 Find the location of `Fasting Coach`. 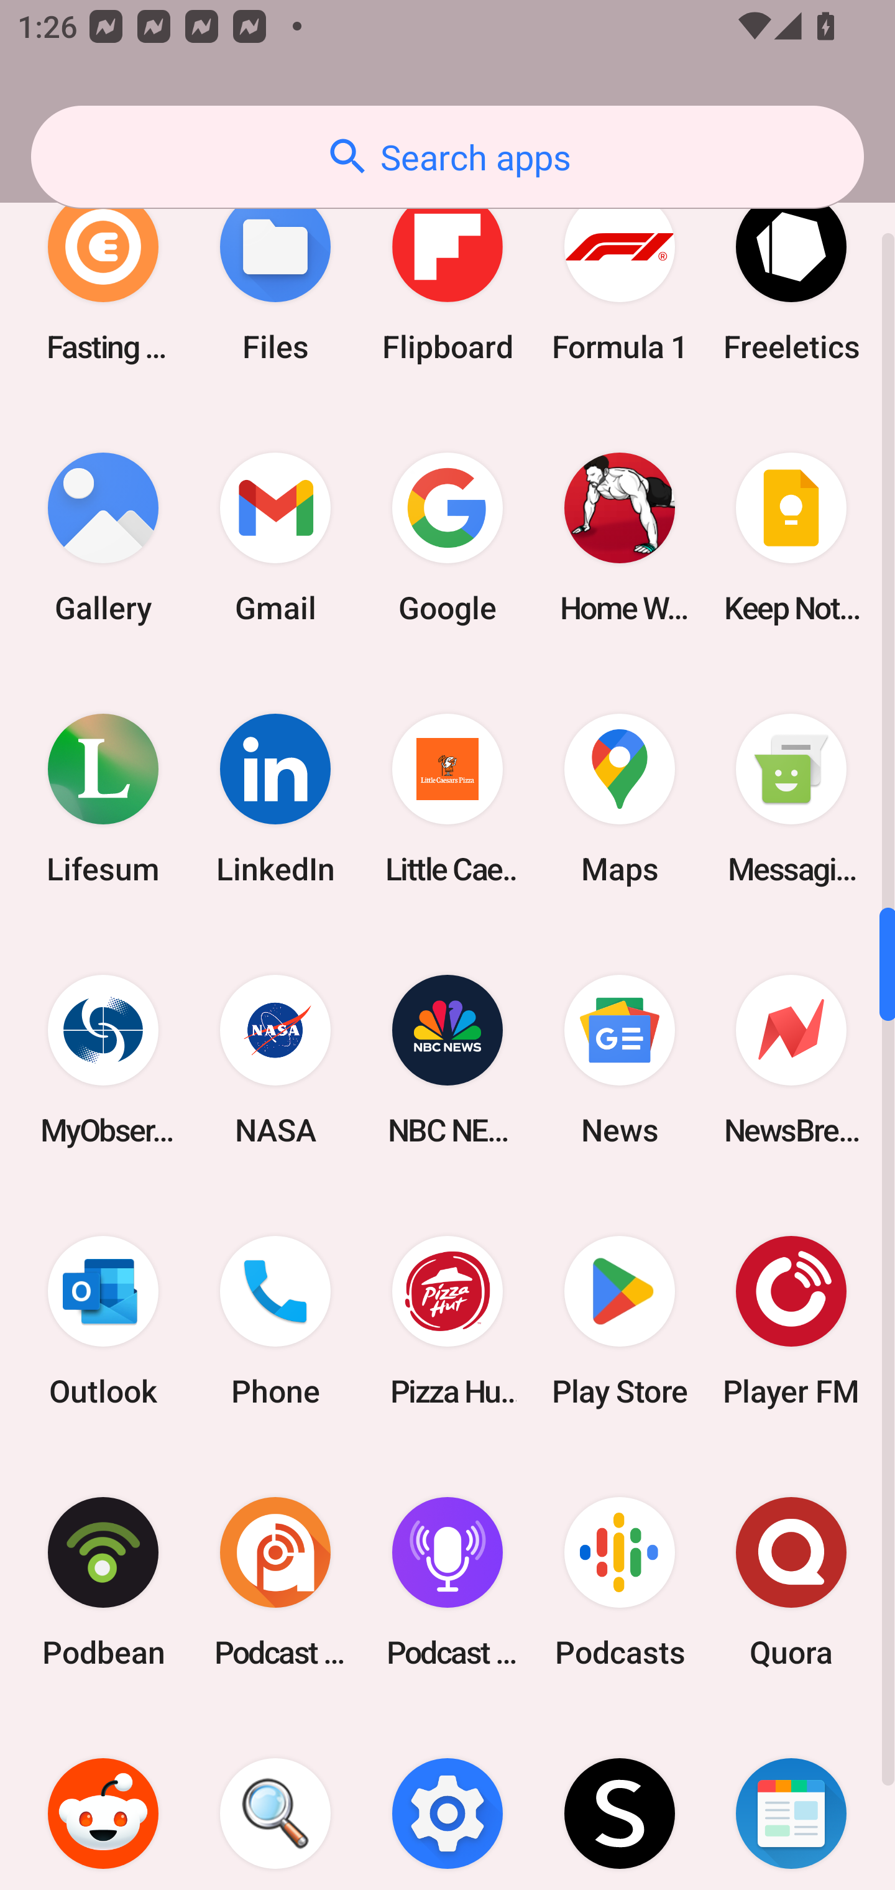

Fasting Coach is located at coordinates (103, 276).